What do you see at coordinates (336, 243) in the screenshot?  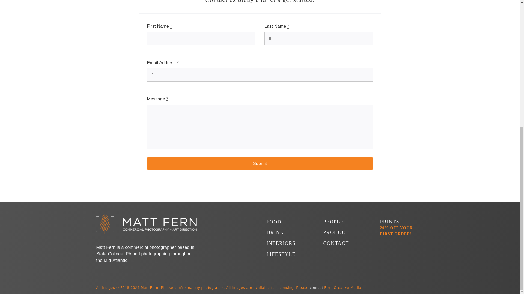 I see `CONTACT` at bounding box center [336, 243].